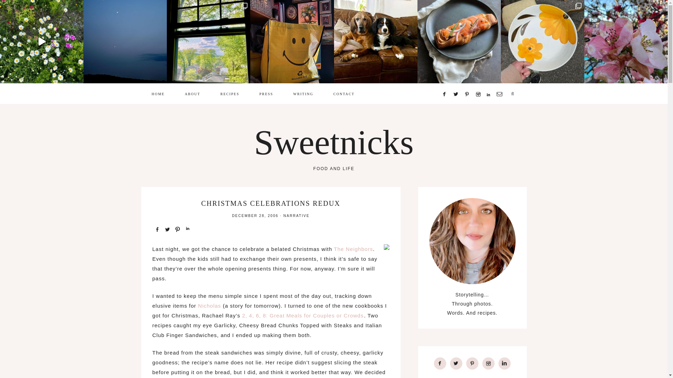  Describe the element at coordinates (192, 93) in the screenshot. I see `ABOUT` at that location.